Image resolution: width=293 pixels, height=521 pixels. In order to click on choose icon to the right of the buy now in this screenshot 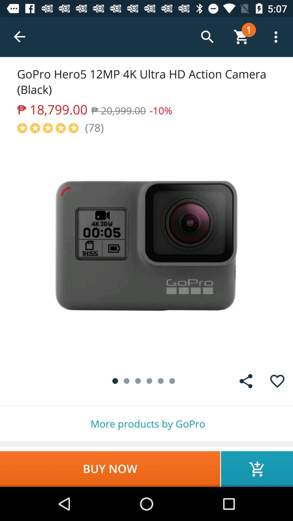, I will do `click(257, 469)`.